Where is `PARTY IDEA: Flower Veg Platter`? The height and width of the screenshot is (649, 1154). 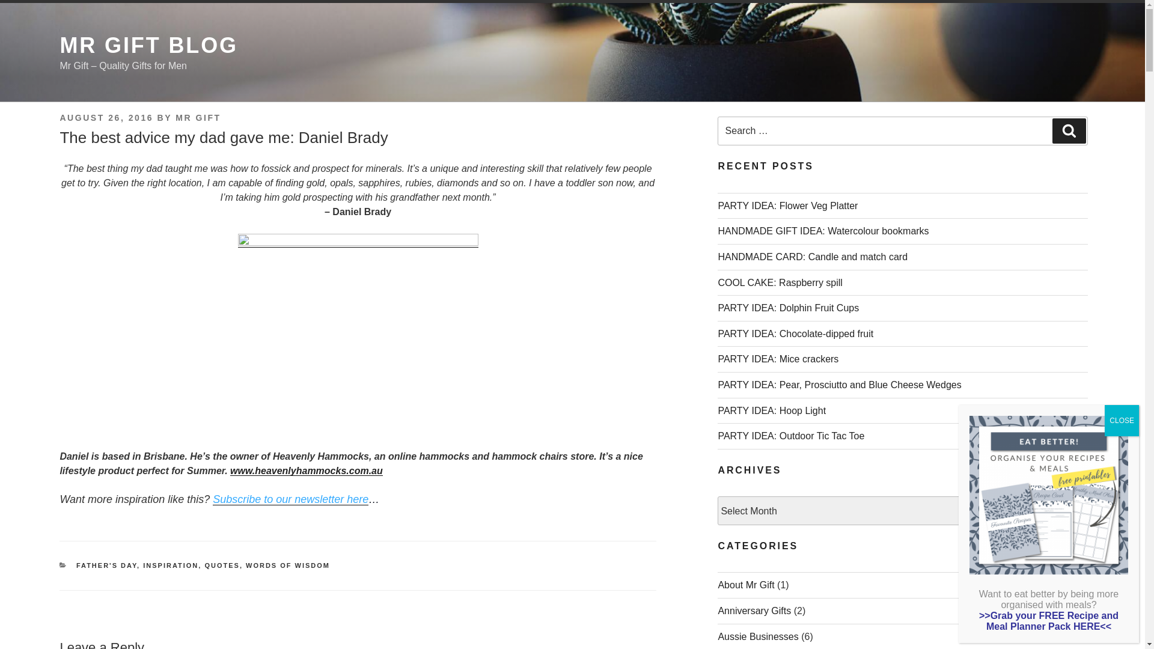
PARTY IDEA: Flower Veg Platter is located at coordinates (787, 206).